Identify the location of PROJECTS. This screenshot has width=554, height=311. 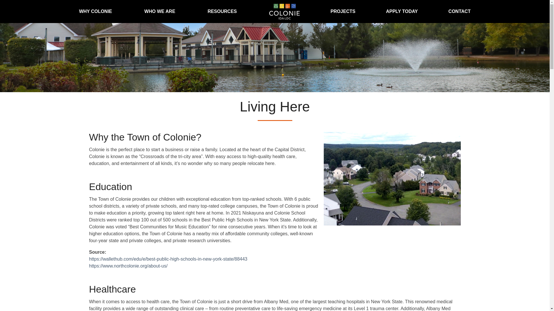
(342, 12).